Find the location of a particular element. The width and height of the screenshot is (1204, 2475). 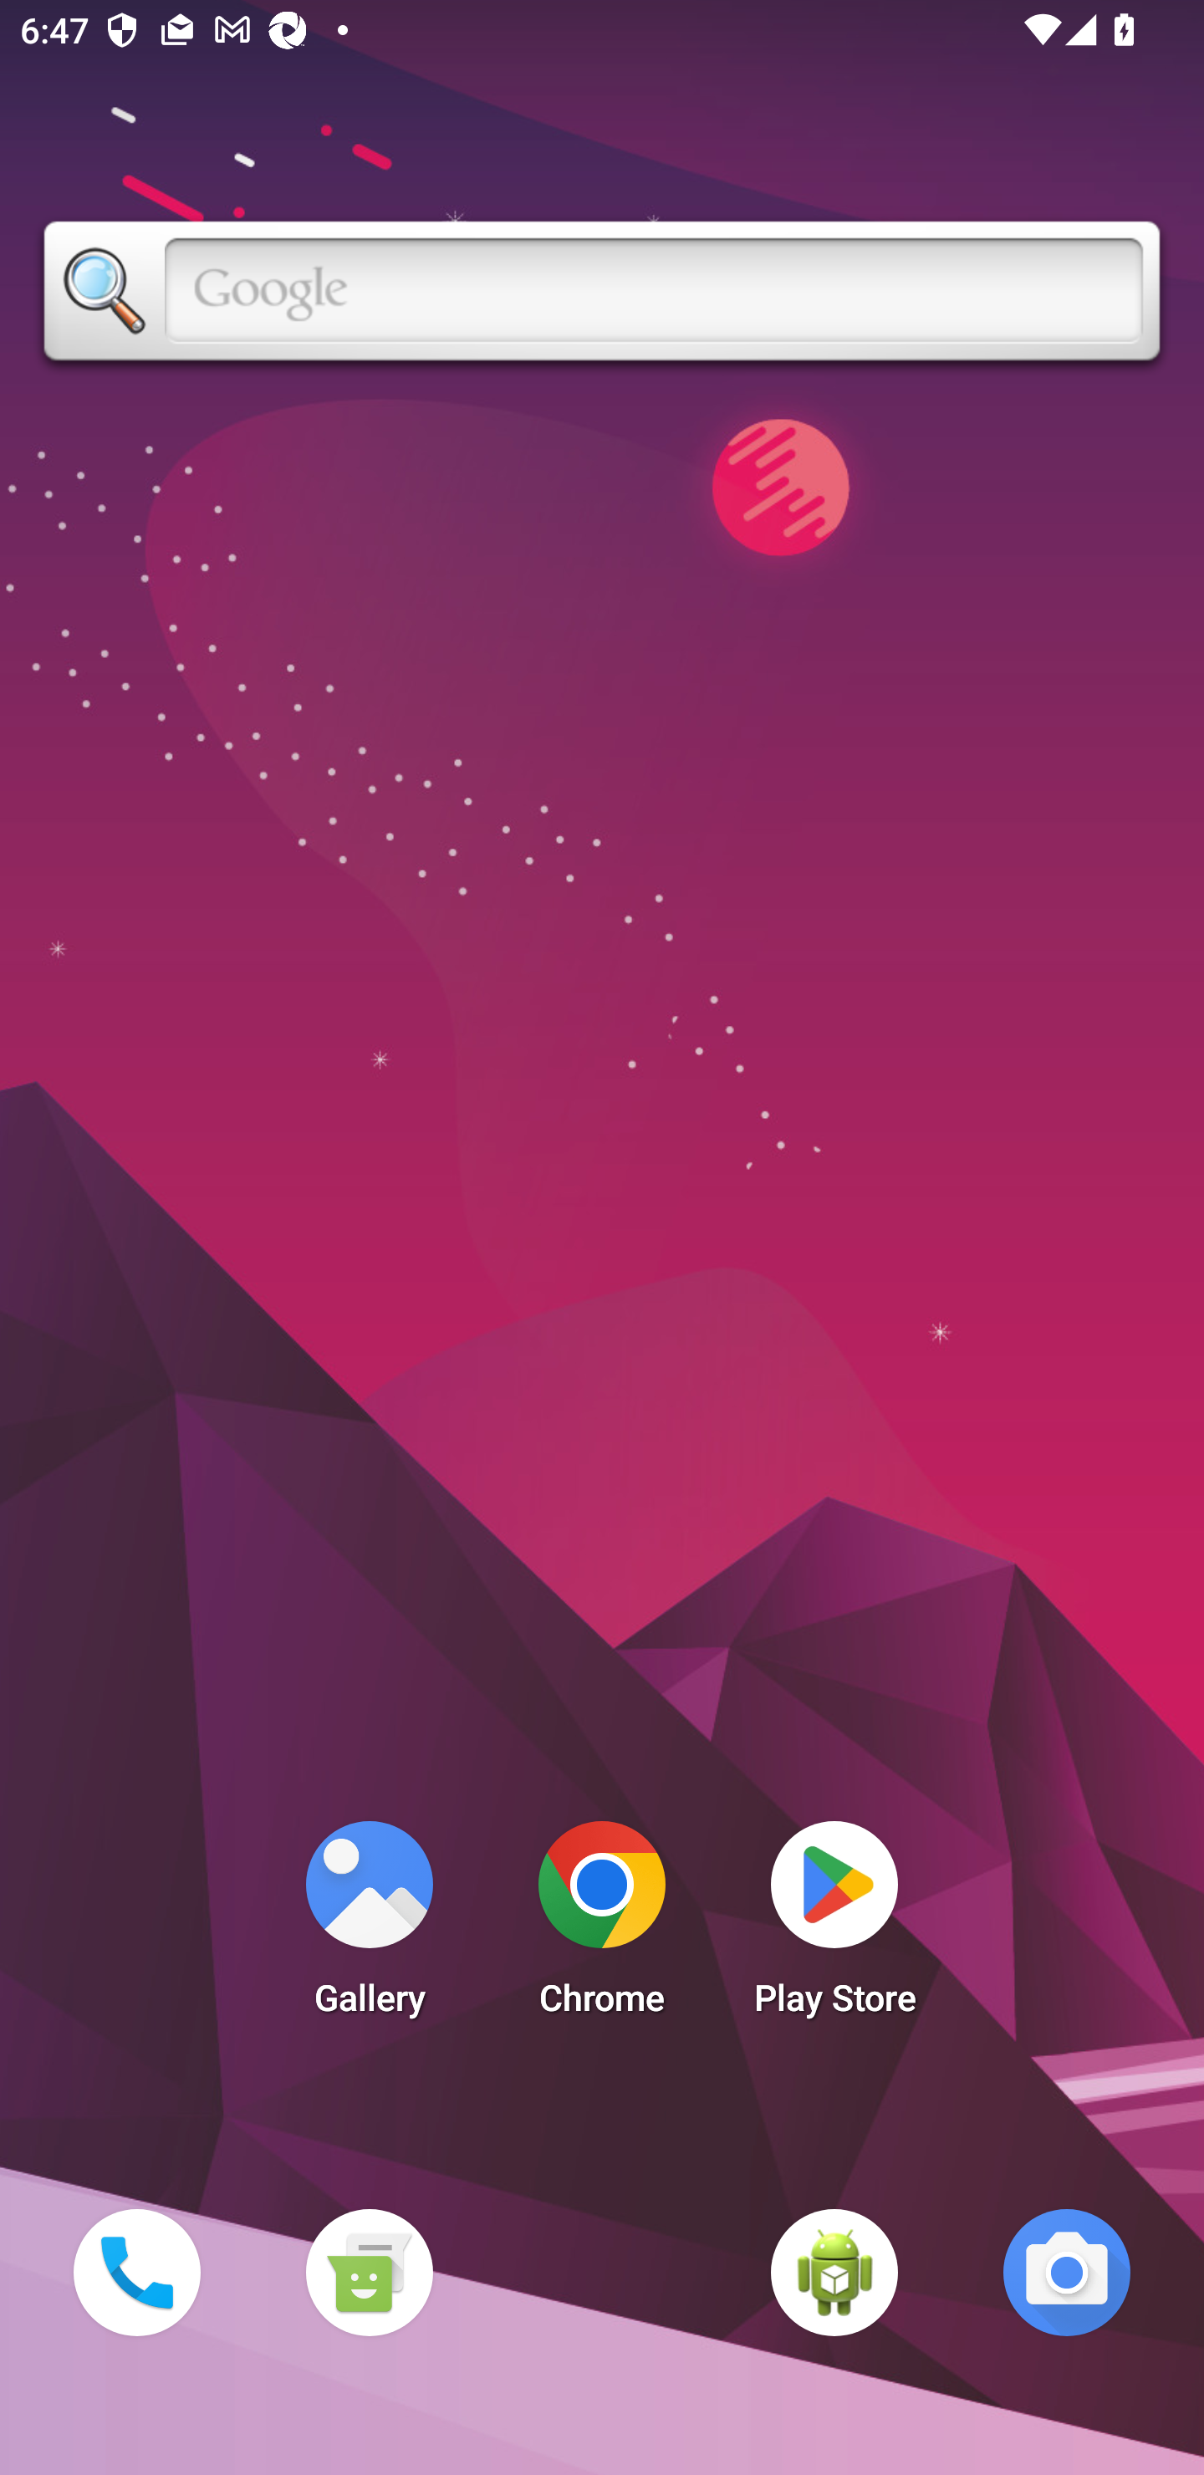

Play Store is located at coordinates (834, 1926).